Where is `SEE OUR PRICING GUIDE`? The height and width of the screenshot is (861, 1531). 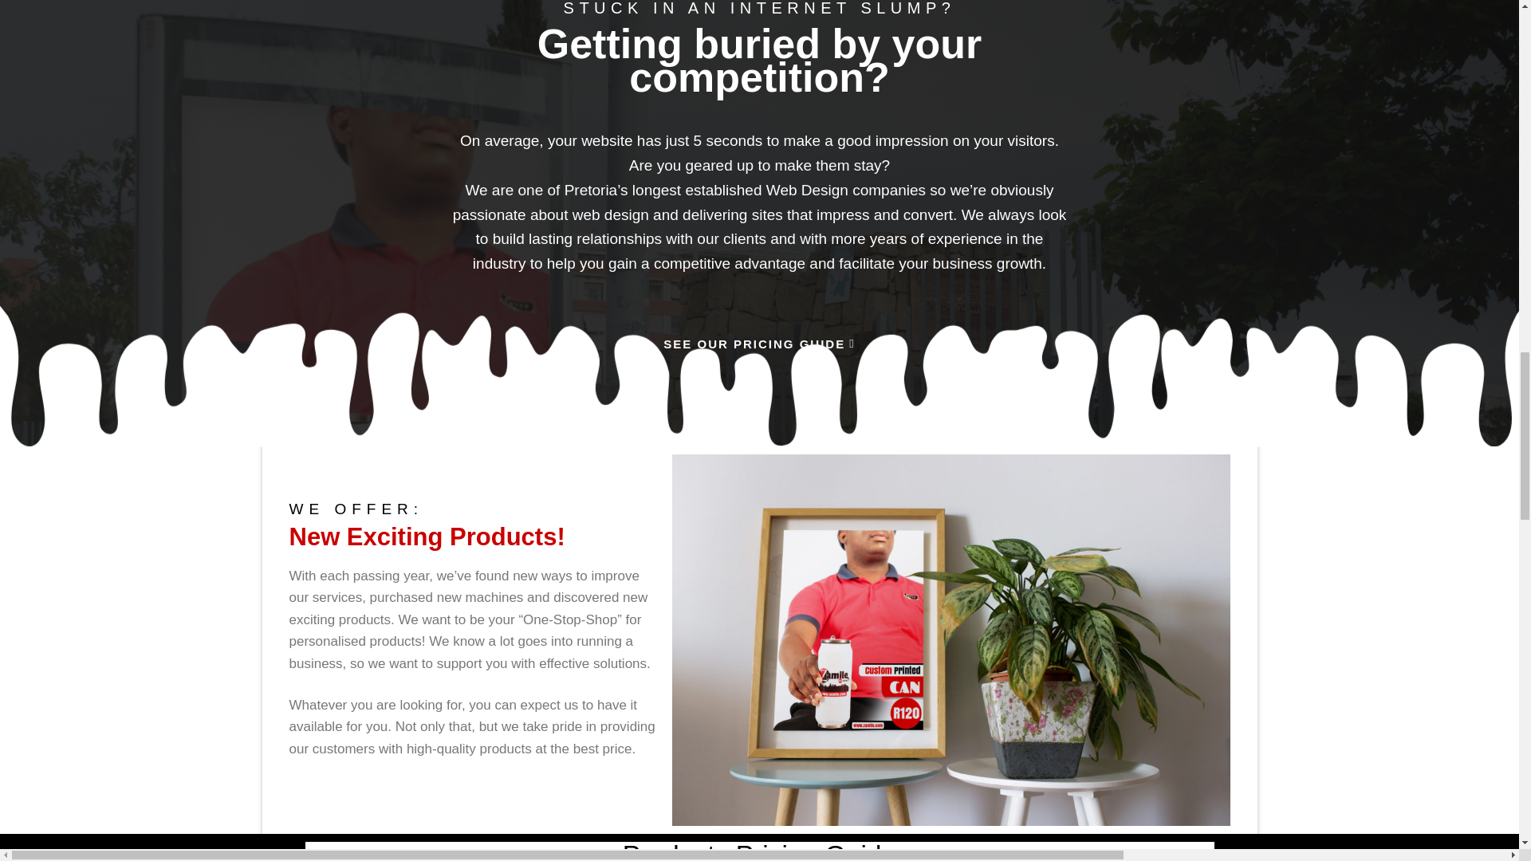
SEE OUR PRICING GUIDE is located at coordinates (758, 344).